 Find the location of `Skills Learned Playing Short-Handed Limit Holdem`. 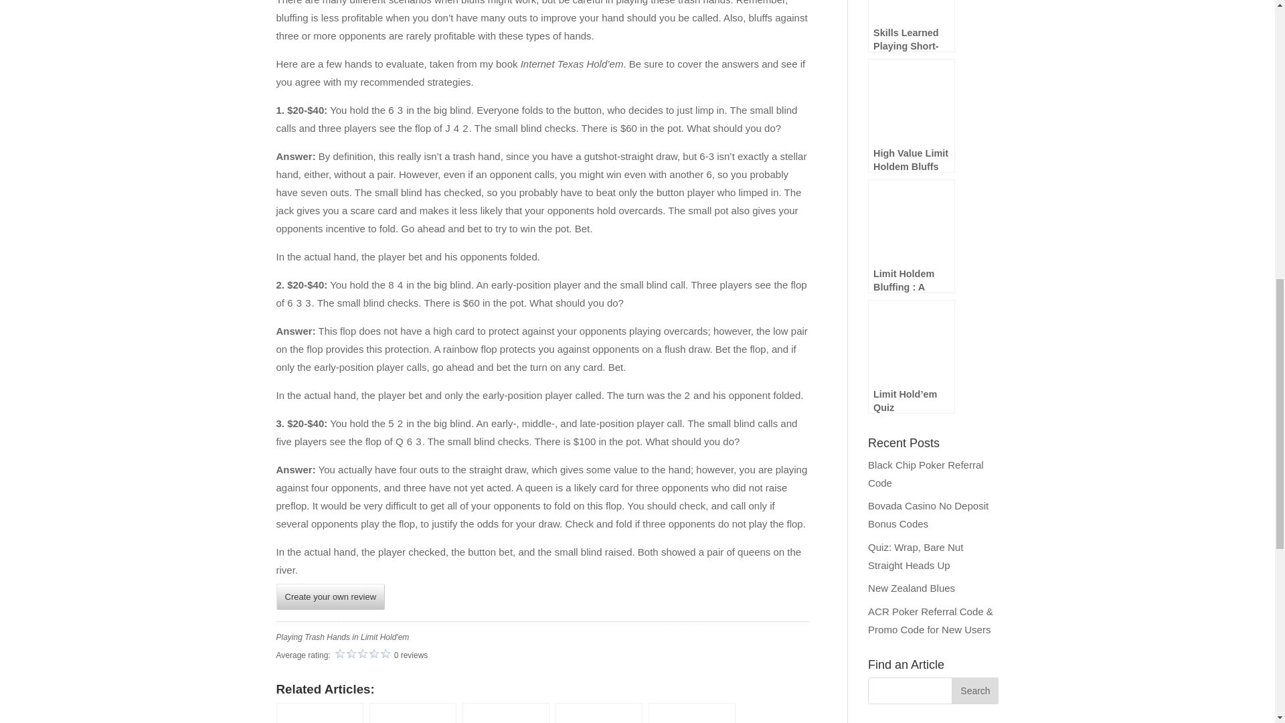

Skills Learned Playing Short-Handed Limit Holdem is located at coordinates (506, 712).